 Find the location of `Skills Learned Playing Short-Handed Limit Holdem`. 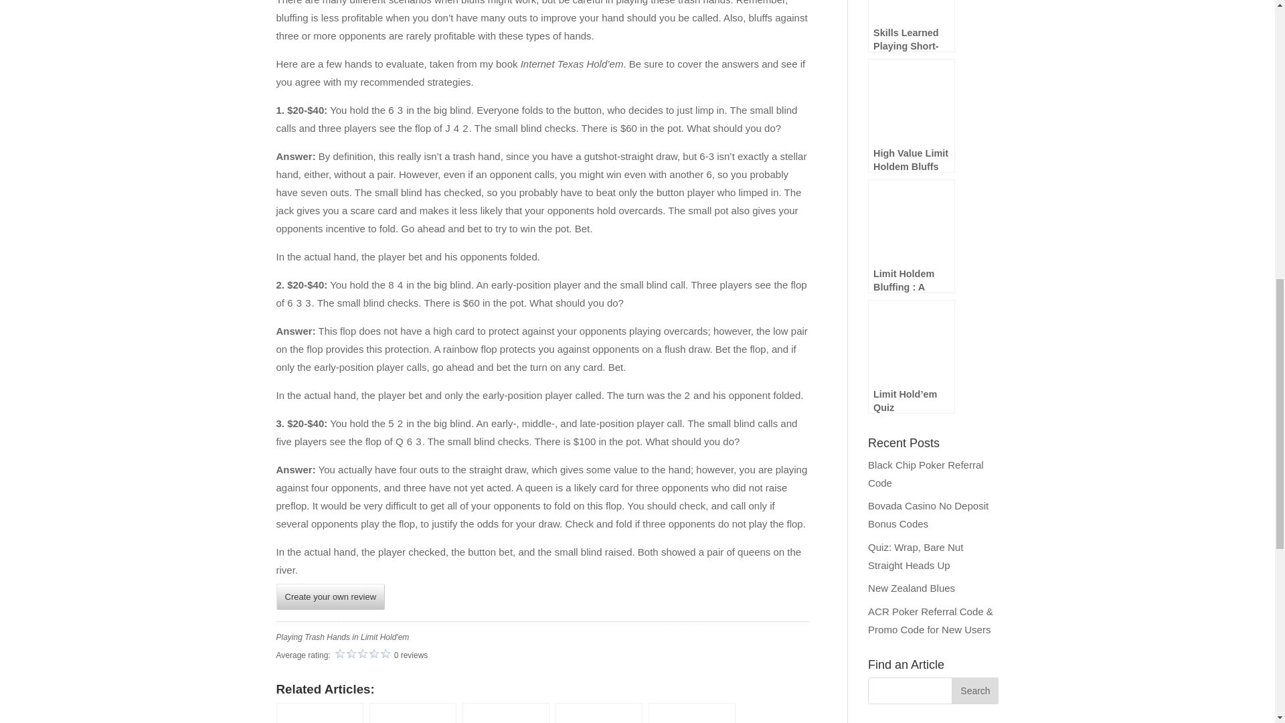

Skills Learned Playing Short-Handed Limit Holdem is located at coordinates (506, 712).